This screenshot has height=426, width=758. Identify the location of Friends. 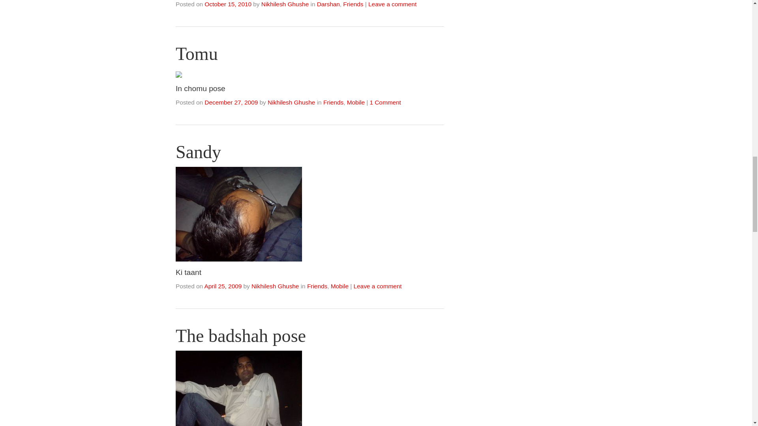
(333, 102).